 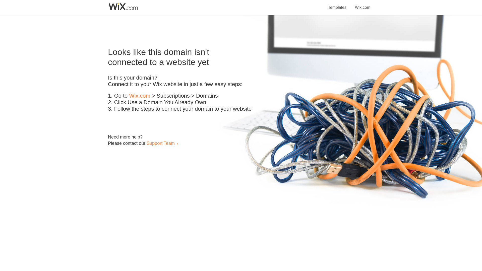 I want to click on Wix.com, so click(x=140, y=96).